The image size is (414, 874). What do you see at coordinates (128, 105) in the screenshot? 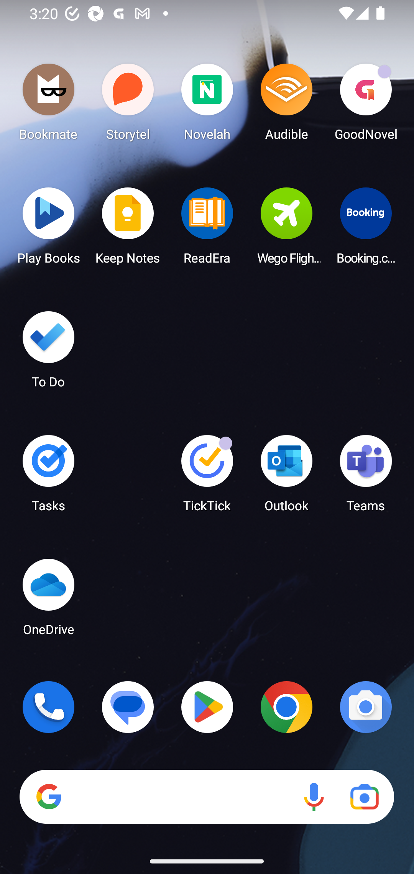
I see `Storytel` at bounding box center [128, 105].